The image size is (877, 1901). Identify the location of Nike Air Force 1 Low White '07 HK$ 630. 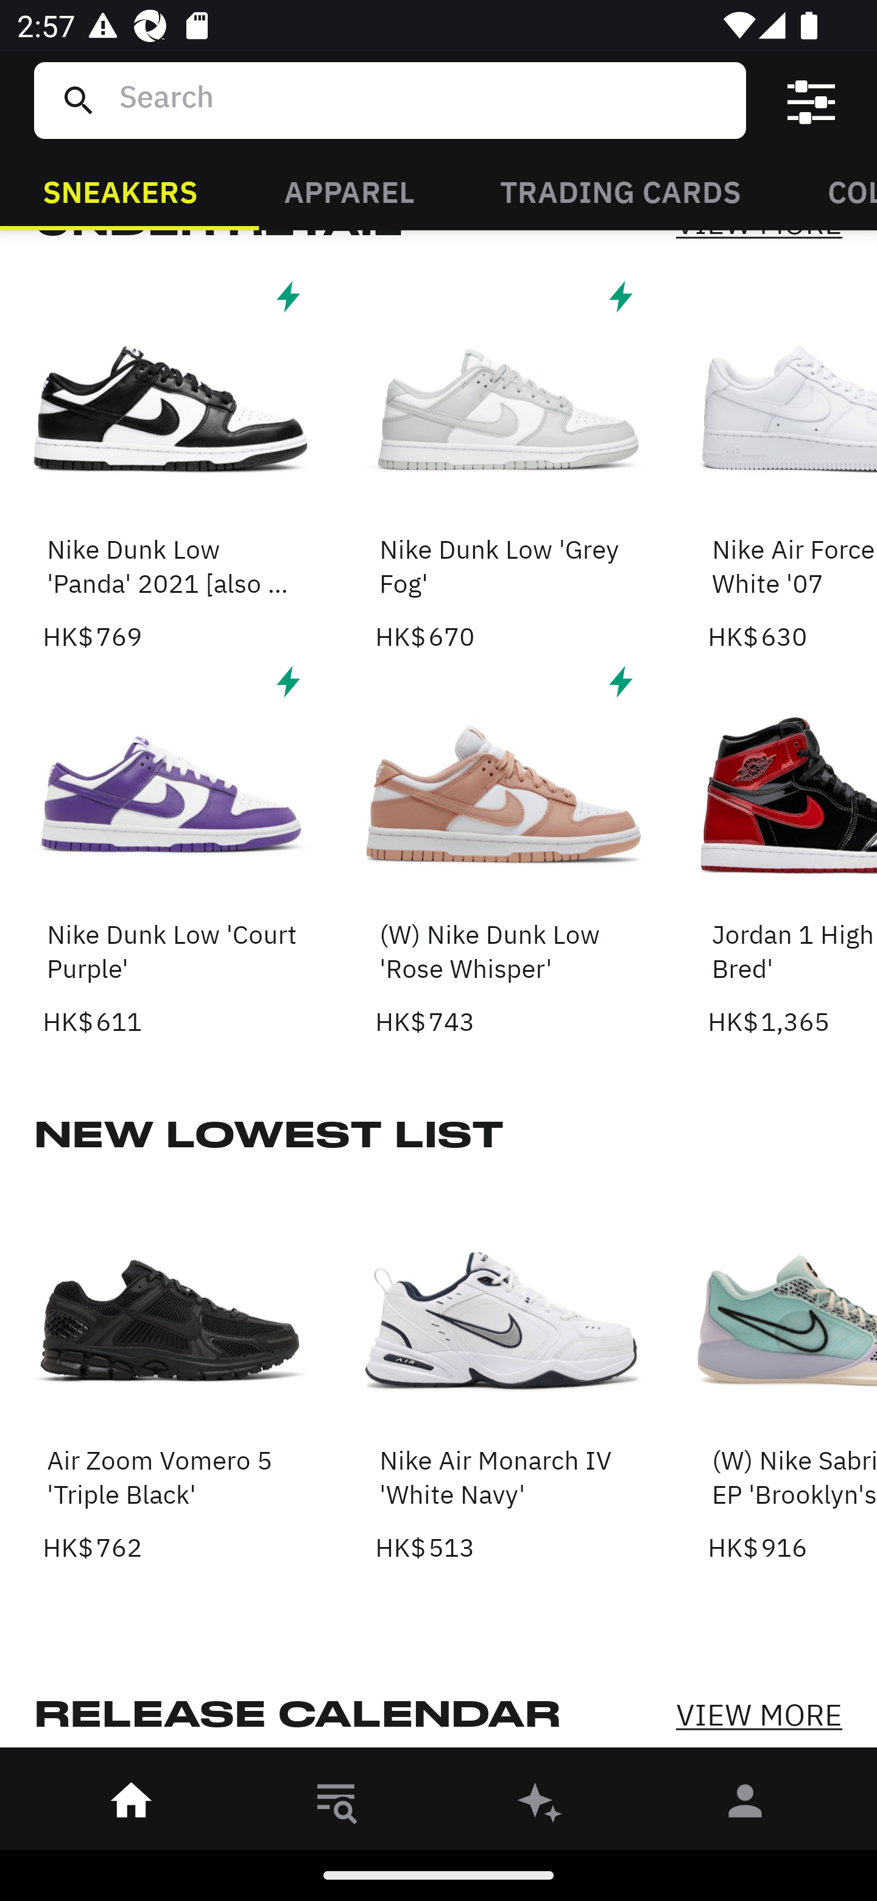
(792, 464).